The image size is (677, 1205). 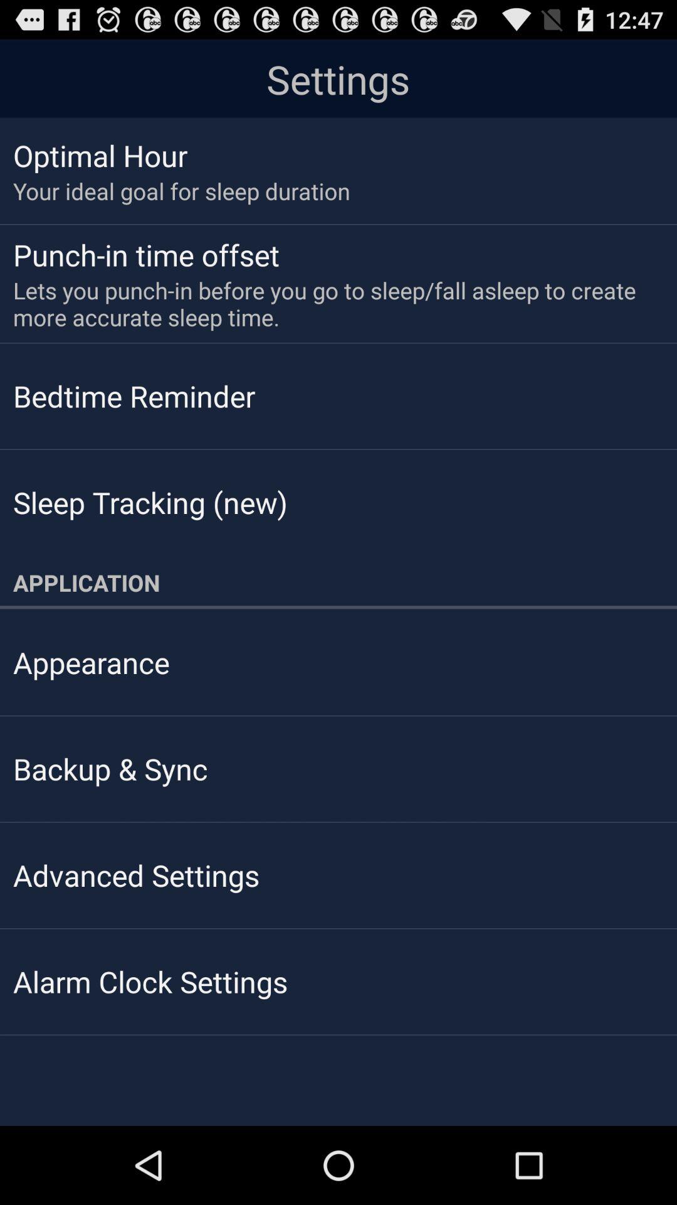 What do you see at coordinates (182, 191) in the screenshot?
I see `click the app below the optimal hour app` at bounding box center [182, 191].